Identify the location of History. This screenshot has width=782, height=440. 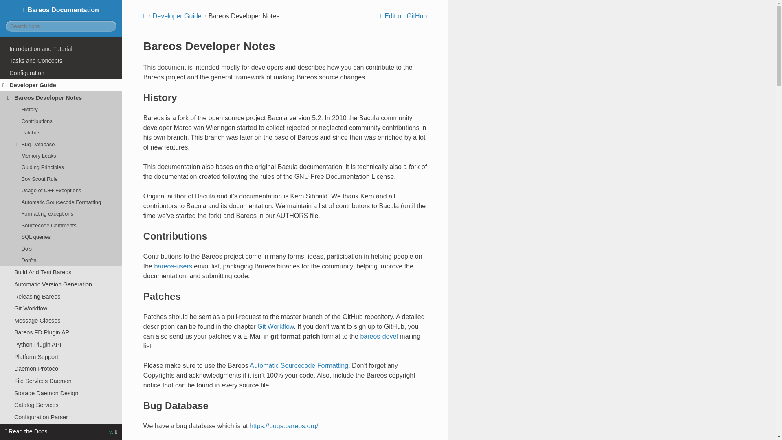
(61, 109).